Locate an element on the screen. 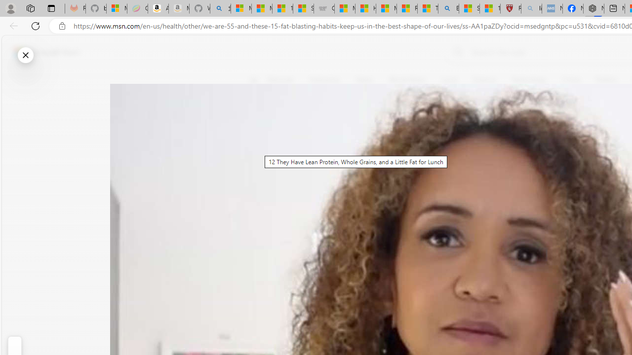 The image size is (632, 355). 6 is located at coordinates (260, 148).